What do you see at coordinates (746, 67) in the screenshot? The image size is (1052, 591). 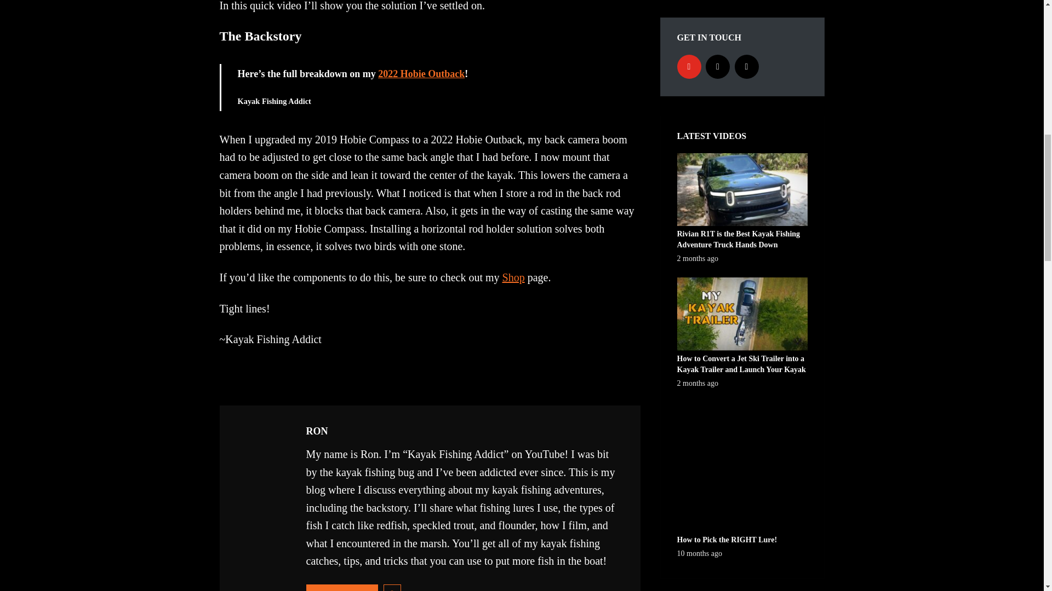 I see `Mail` at bounding box center [746, 67].